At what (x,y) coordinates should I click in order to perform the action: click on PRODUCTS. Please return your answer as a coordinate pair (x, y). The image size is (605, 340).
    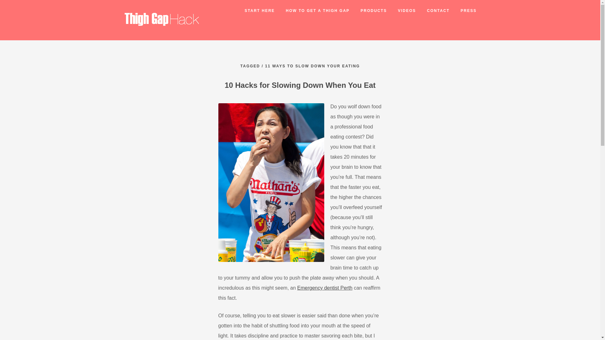
    Looking at the image, I should click on (368, 11).